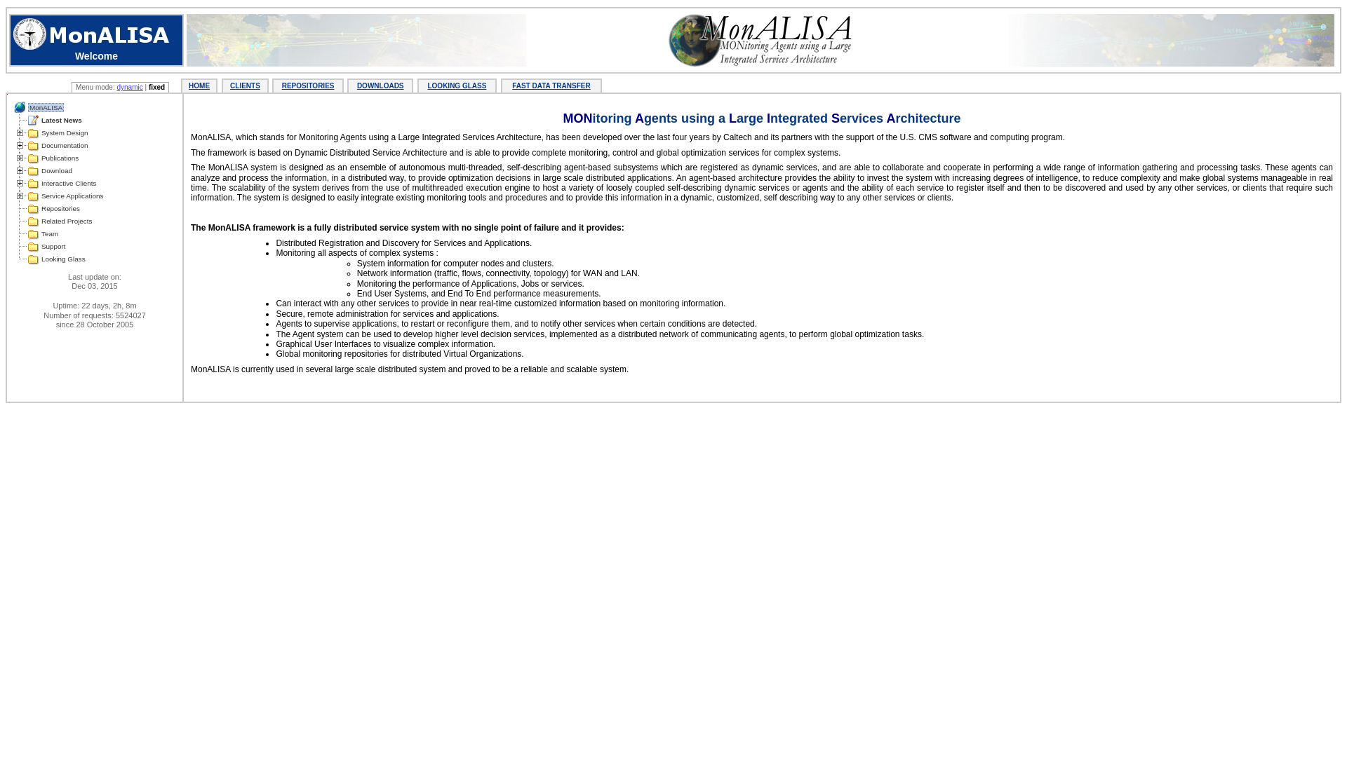  What do you see at coordinates (246, 86) in the screenshot?
I see `CLIENTS` at bounding box center [246, 86].